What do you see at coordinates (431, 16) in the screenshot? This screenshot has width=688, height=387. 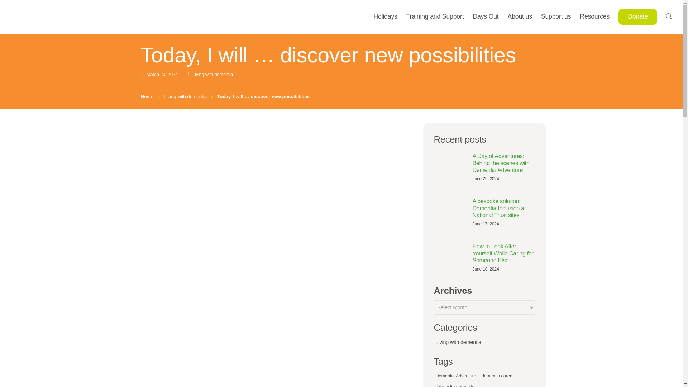 I see `Training and Support` at bounding box center [431, 16].